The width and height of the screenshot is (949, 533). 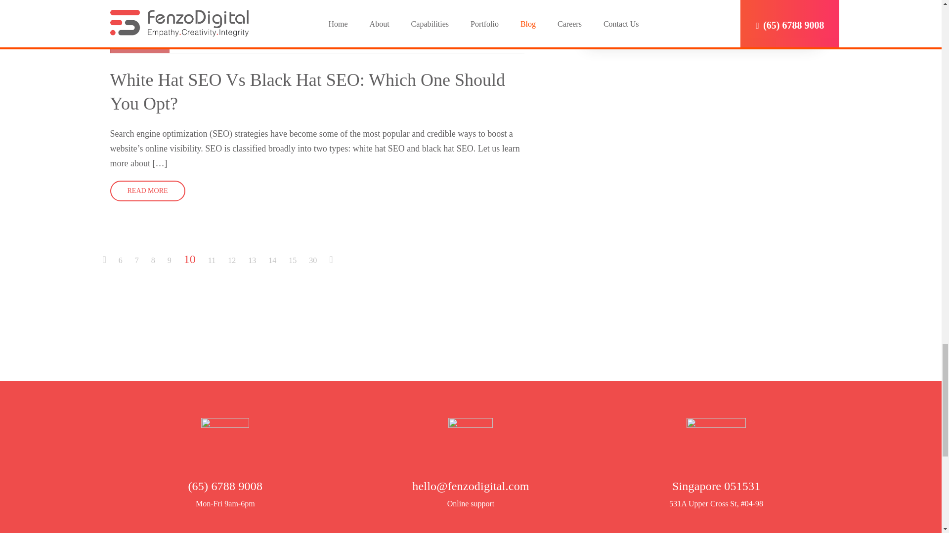 What do you see at coordinates (266, 261) in the screenshot?
I see `Page 14` at bounding box center [266, 261].